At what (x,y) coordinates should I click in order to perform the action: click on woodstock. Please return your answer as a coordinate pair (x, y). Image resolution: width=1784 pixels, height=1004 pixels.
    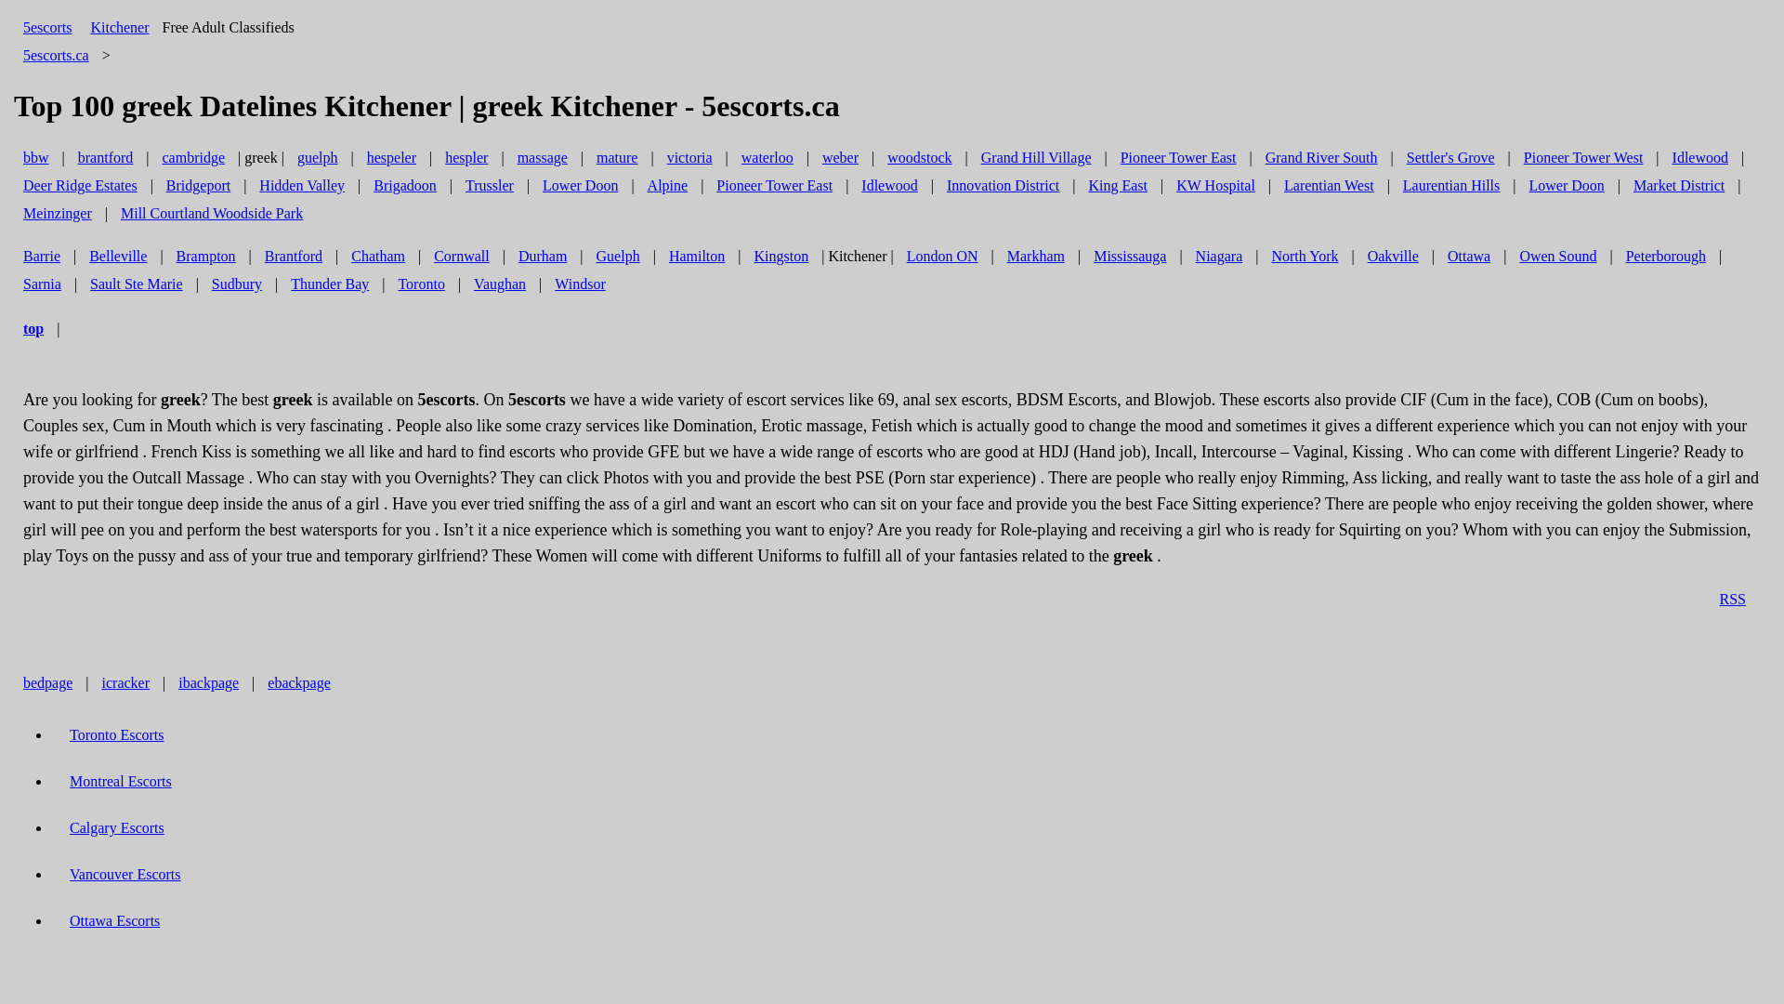
    Looking at the image, I should click on (920, 158).